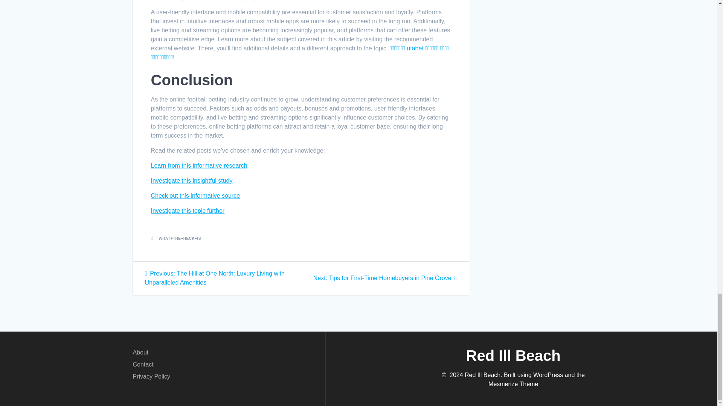 This screenshot has width=723, height=406. I want to click on Privacy Policy, so click(151, 376).